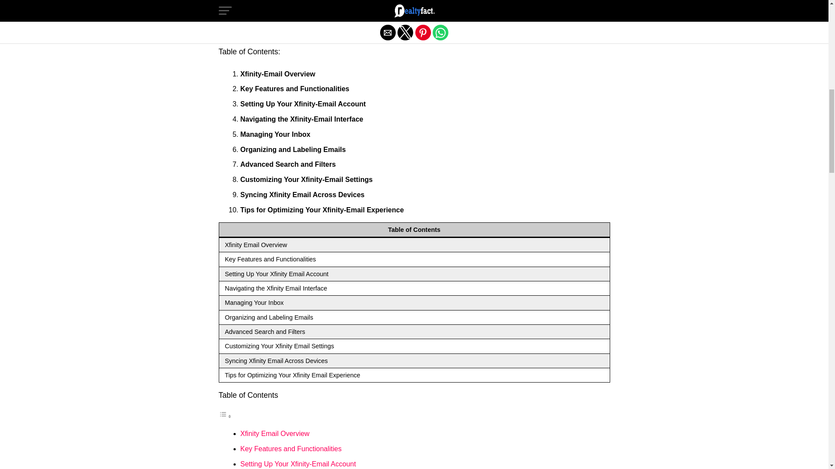 The height and width of the screenshot is (469, 835). What do you see at coordinates (297, 464) in the screenshot?
I see `Setting Up Your Xfinity-Email Account` at bounding box center [297, 464].